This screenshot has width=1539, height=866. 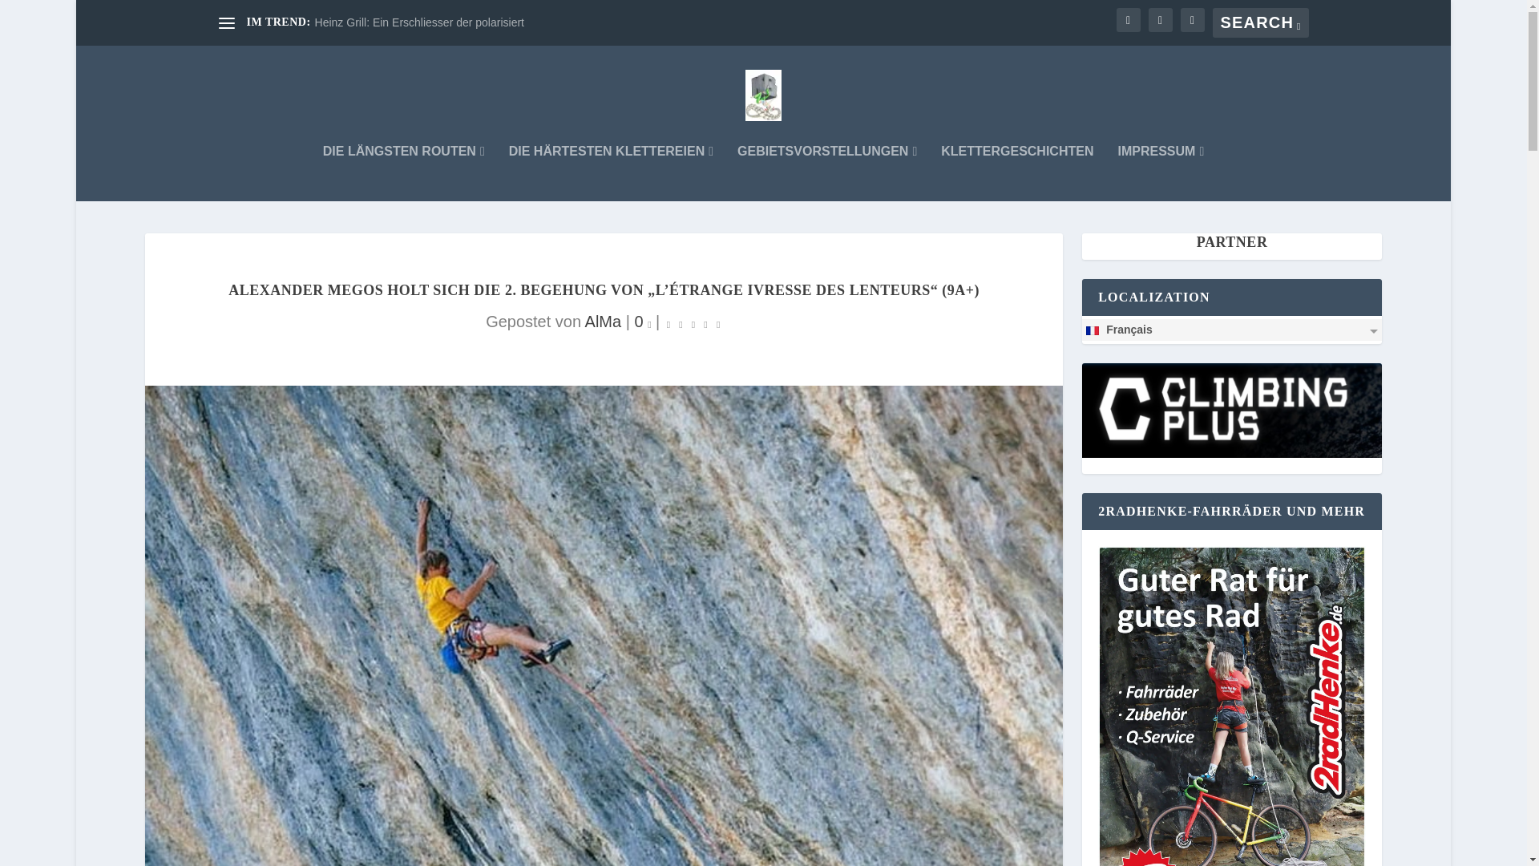 What do you see at coordinates (643, 321) in the screenshot?
I see `0` at bounding box center [643, 321].